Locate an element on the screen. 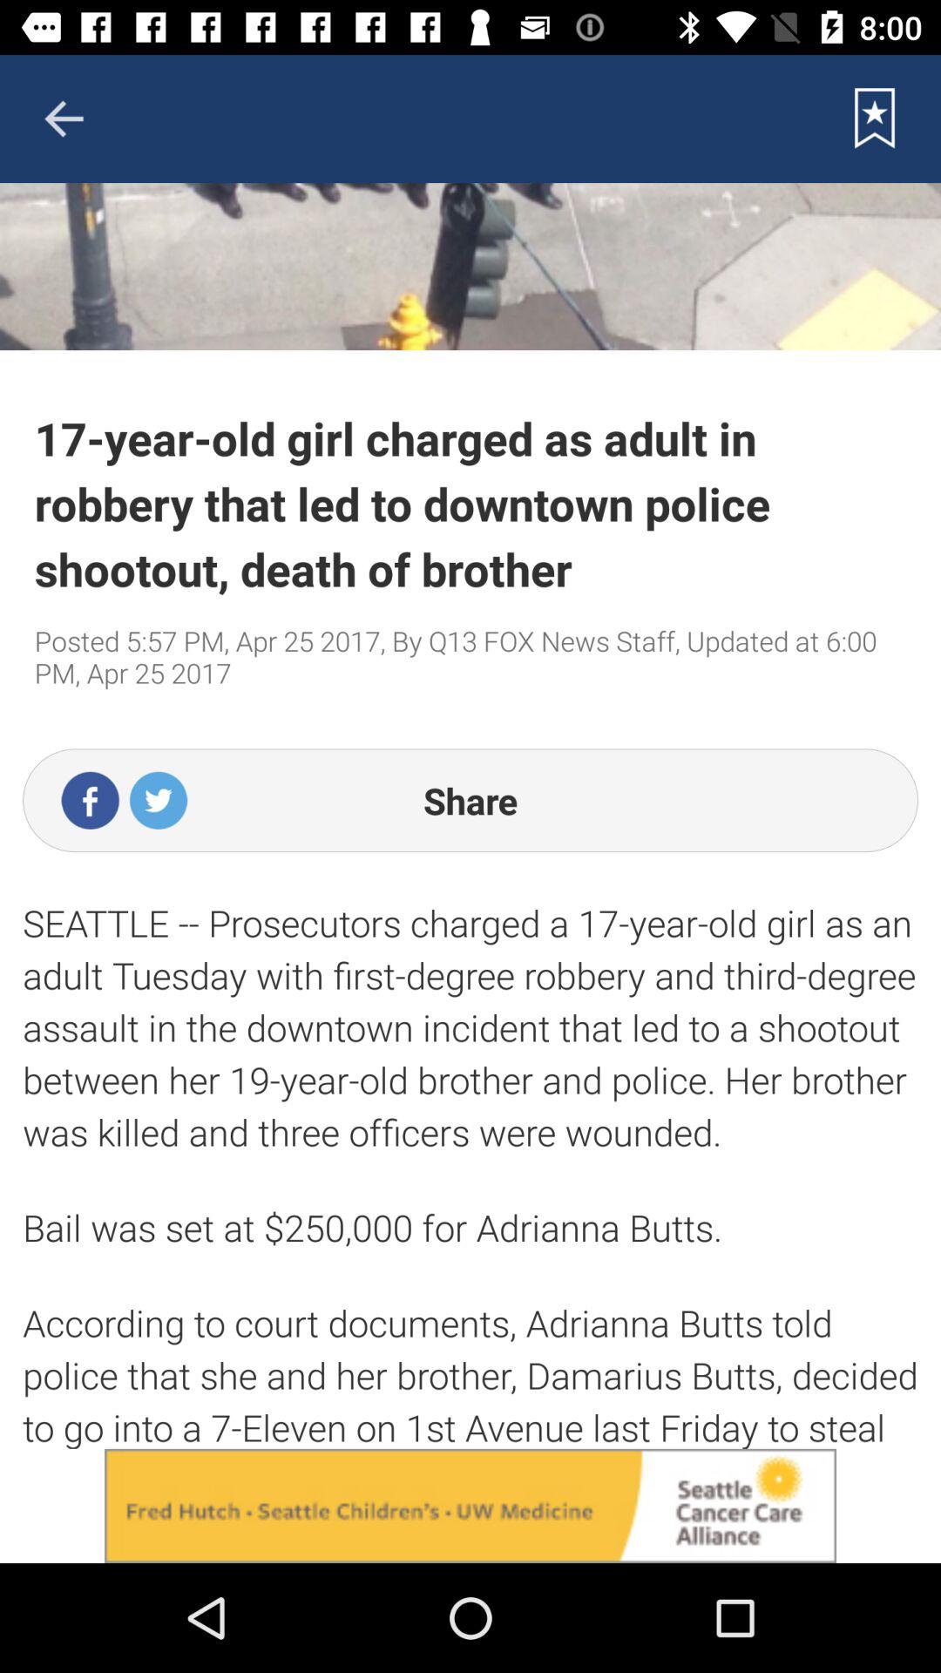 The width and height of the screenshot is (941, 1673). add to favorite tag is located at coordinates (875, 119).